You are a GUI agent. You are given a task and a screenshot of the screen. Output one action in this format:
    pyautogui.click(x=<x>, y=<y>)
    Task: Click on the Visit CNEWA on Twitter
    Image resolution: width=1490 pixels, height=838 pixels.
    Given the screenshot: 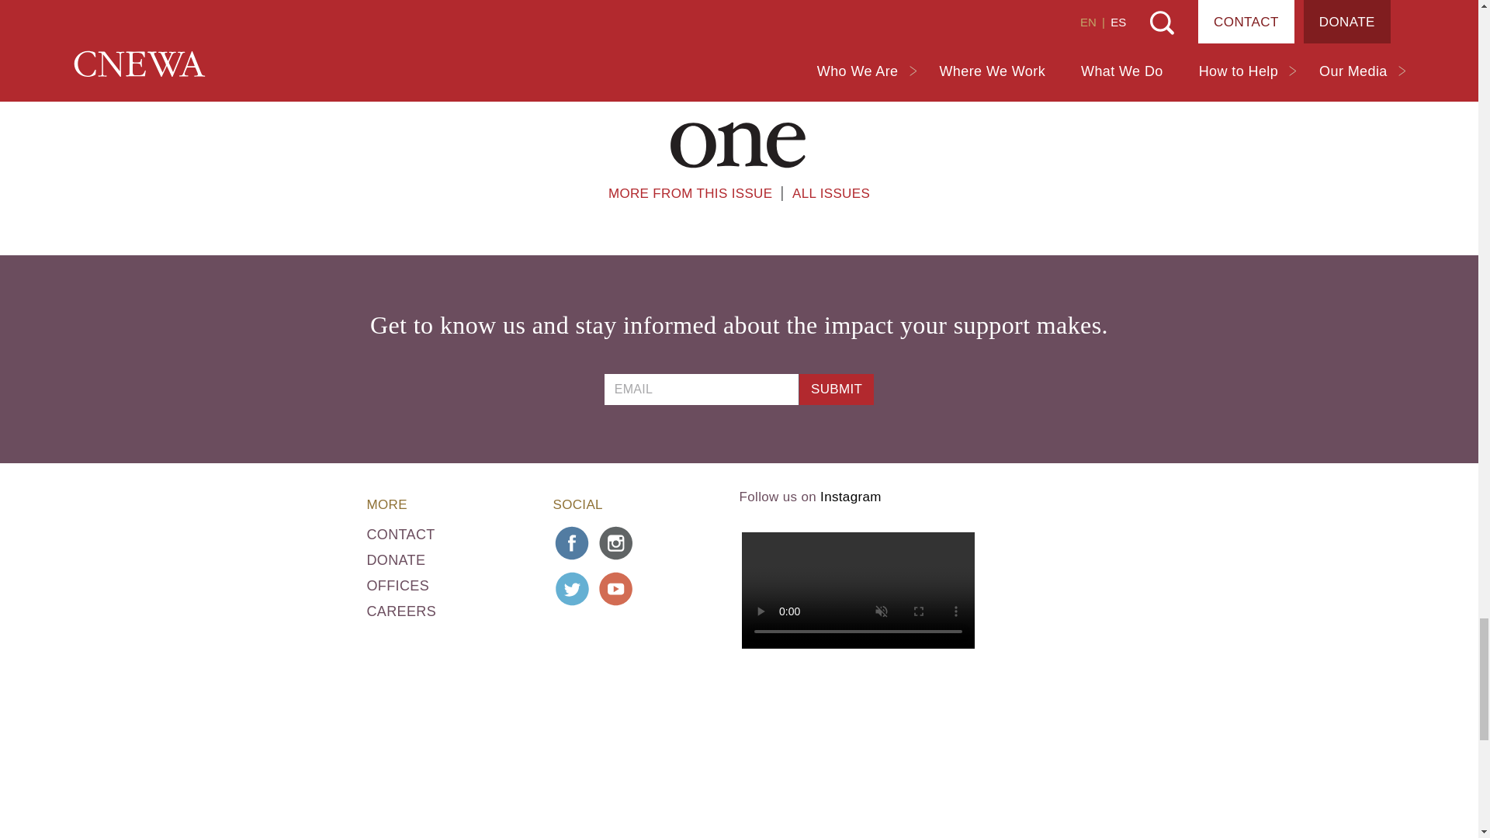 What is the action you would take?
    pyautogui.click(x=572, y=589)
    